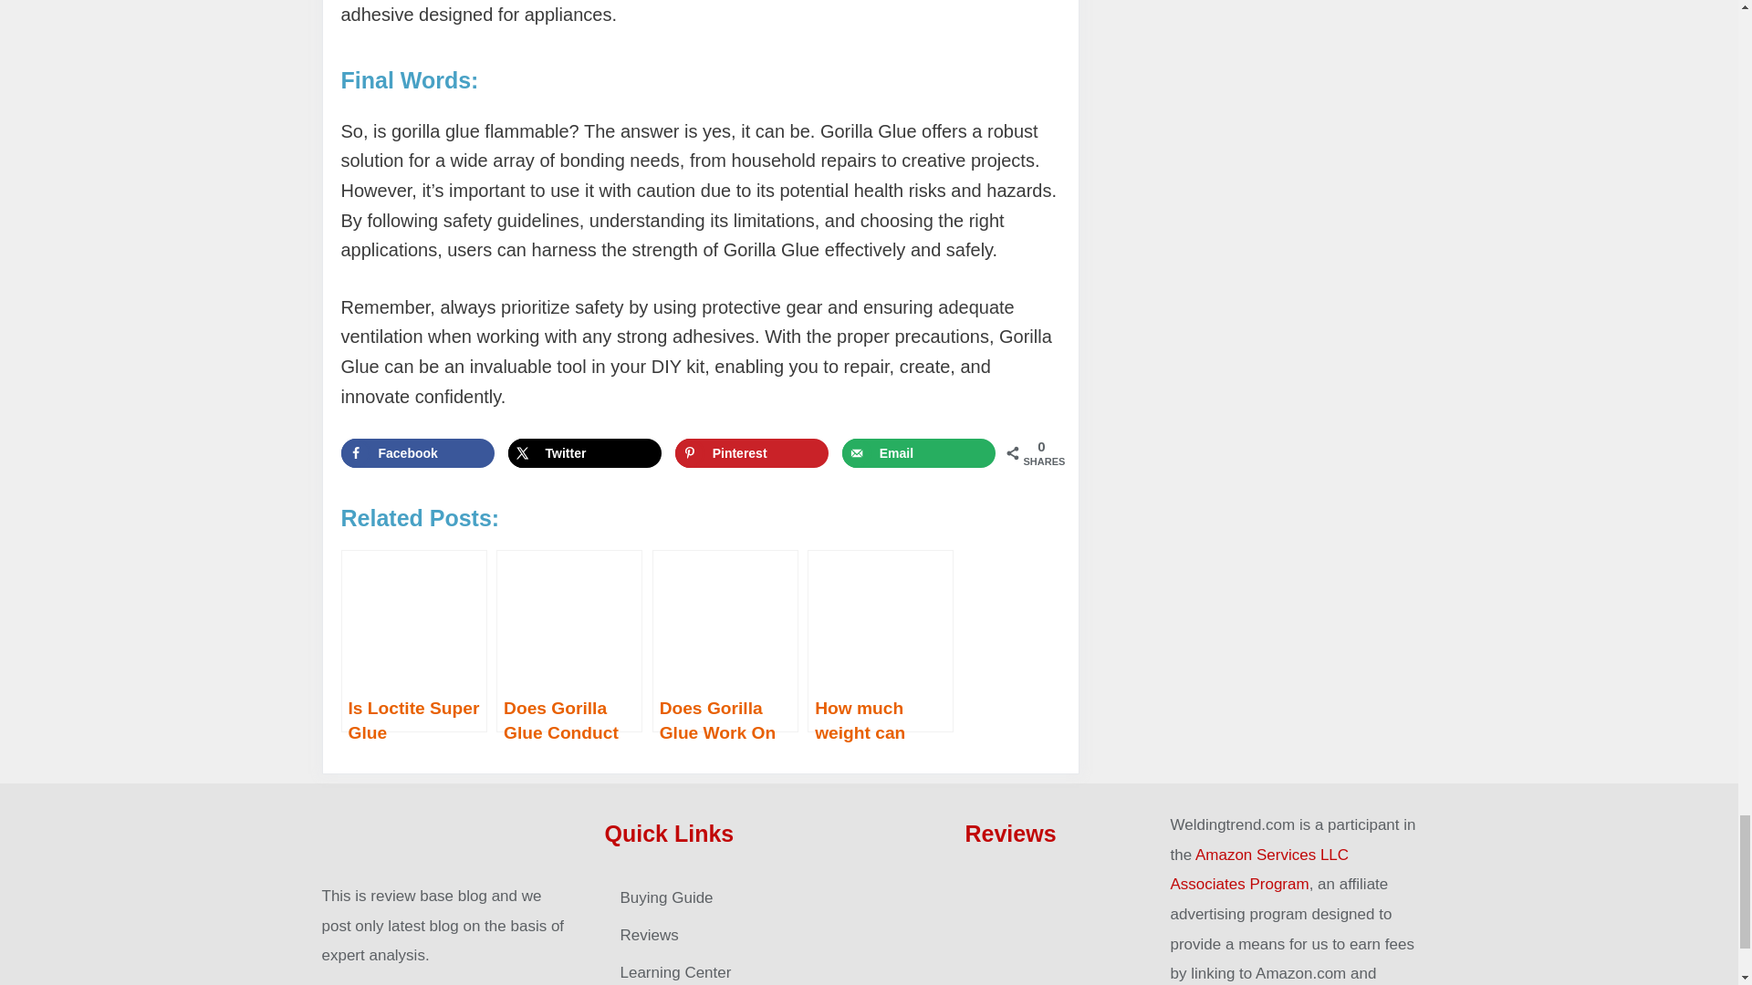  I want to click on How much weight can gorilla glue hold?, so click(880, 640).